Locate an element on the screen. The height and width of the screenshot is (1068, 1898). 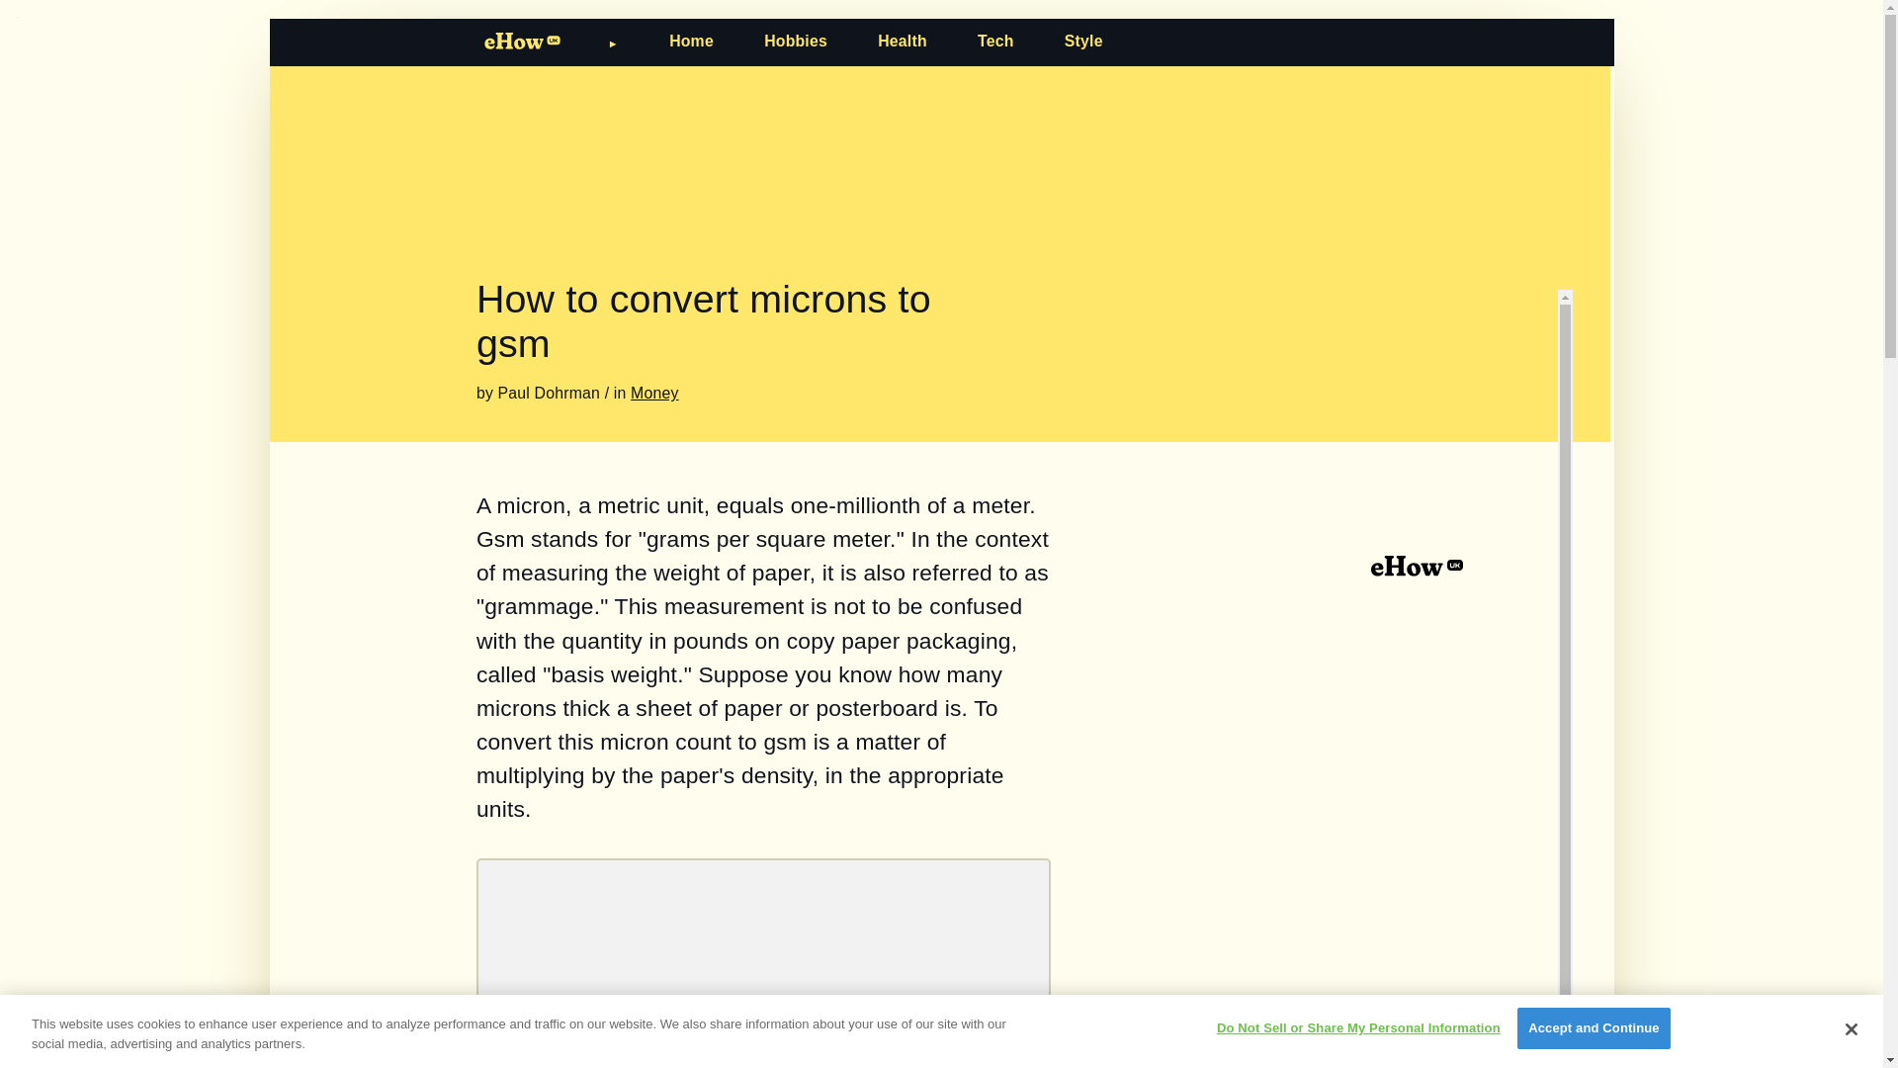
Hobbies is located at coordinates (796, 41).